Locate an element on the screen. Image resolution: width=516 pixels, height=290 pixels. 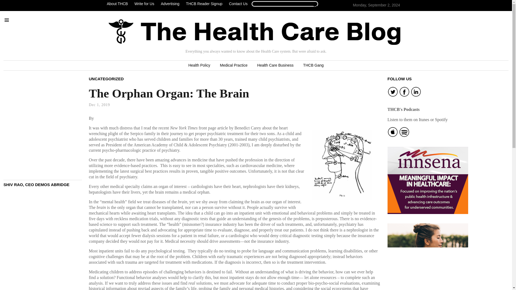
UNCATEGORIZED is located at coordinates (106, 78).